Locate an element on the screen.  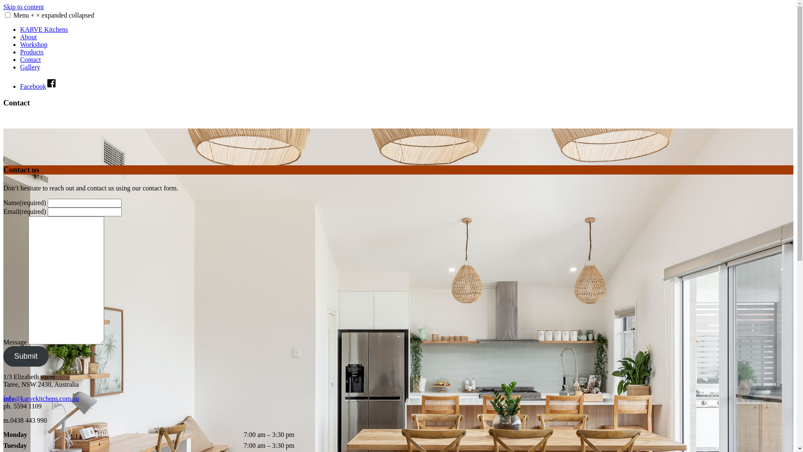
Skip to content is located at coordinates (23, 7).